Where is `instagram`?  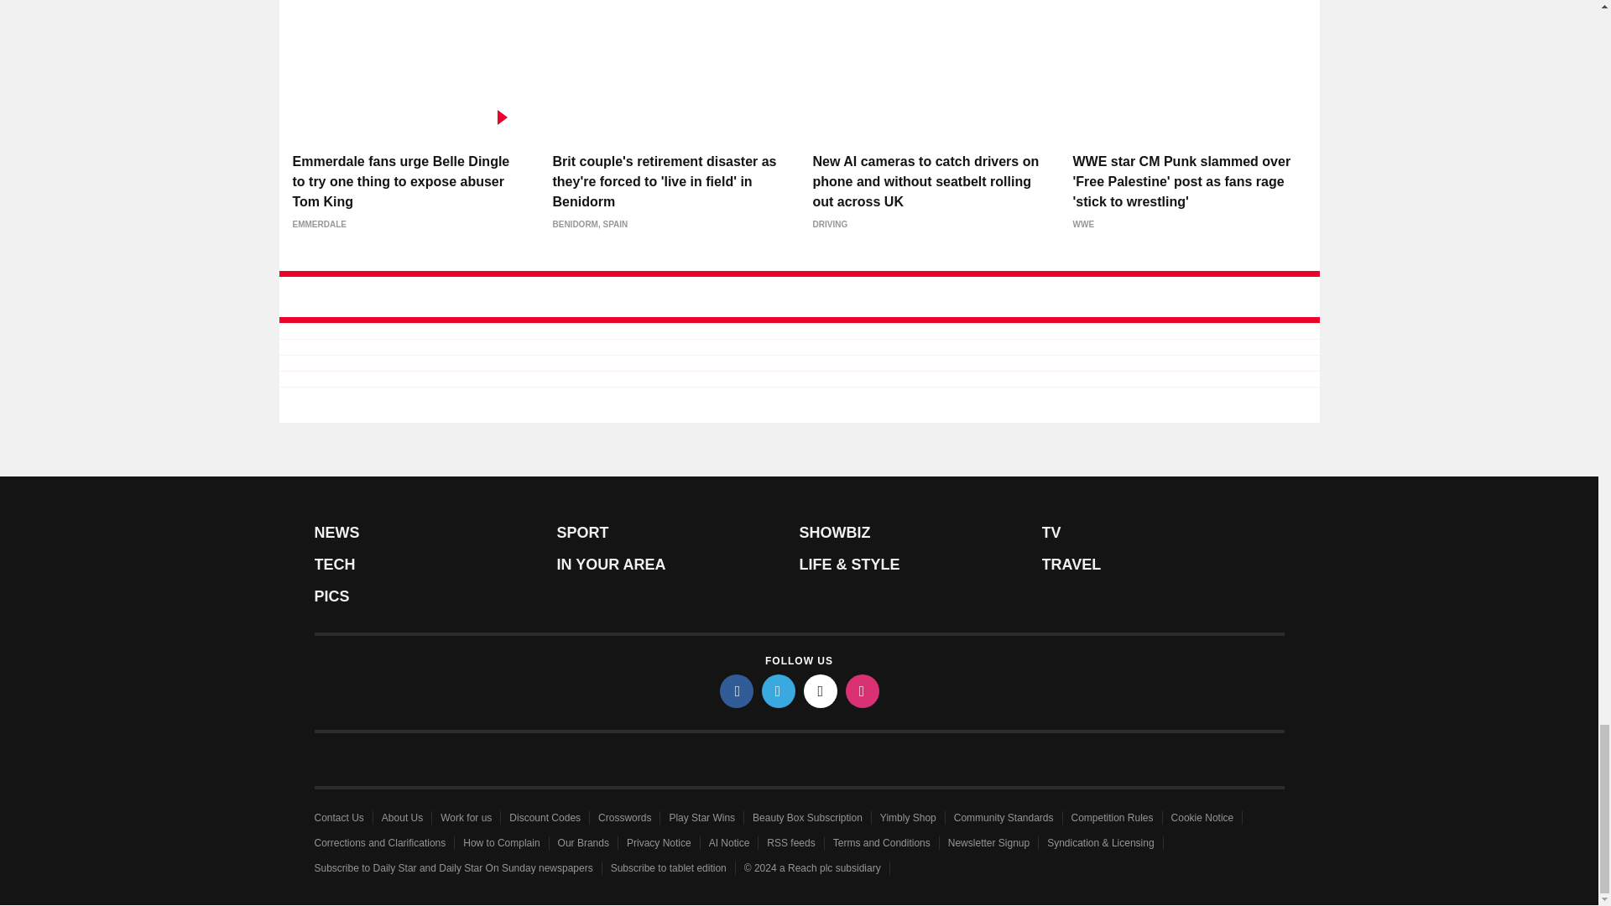 instagram is located at coordinates (863, 690).